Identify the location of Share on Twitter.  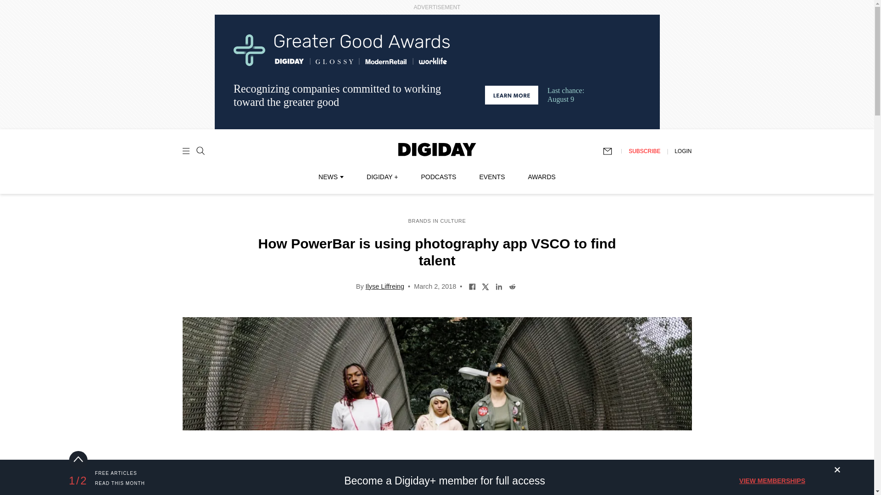
(485, 286).